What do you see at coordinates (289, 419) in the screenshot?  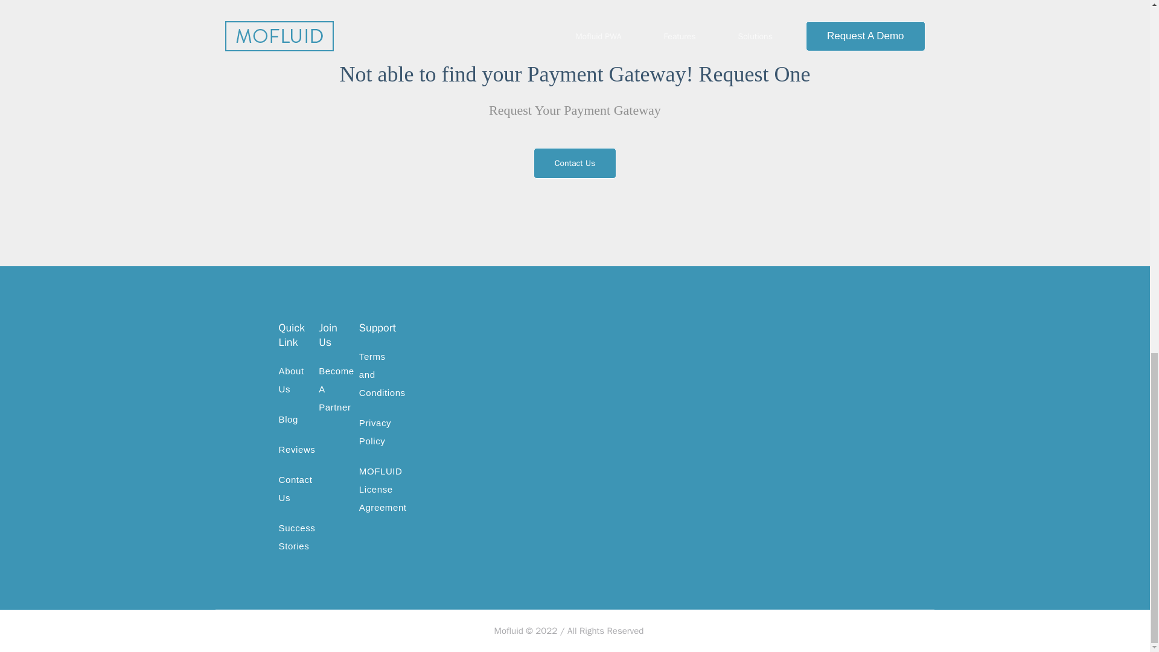 I see `Blog` at bounding box center [289, 419].